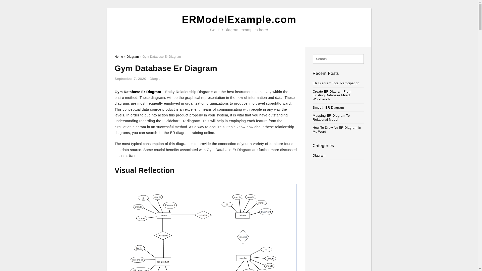 The width and height of the screenshot is (482, 271). Describe the element at coordinates (332, 95) in the screenshot. I see `Create ER Diagram From Existing Database Mysql Workbench` at that location.